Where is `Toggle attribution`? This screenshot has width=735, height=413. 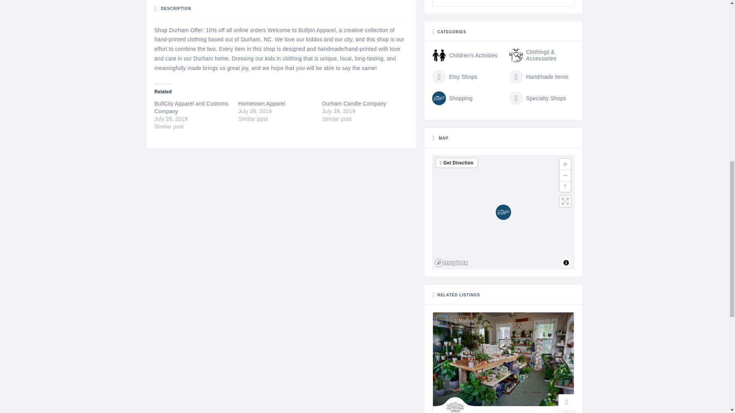
Toggle attribution is located at coordinates (566, 262).